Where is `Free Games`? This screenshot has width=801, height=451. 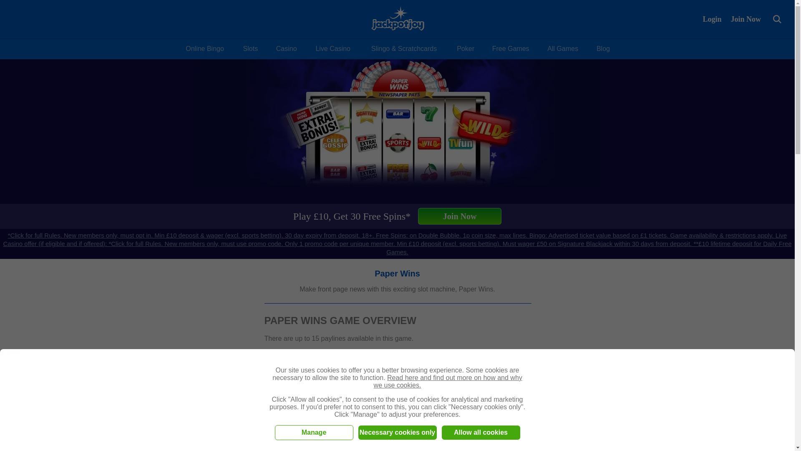
Free Games is located at coordinates (511, 48).